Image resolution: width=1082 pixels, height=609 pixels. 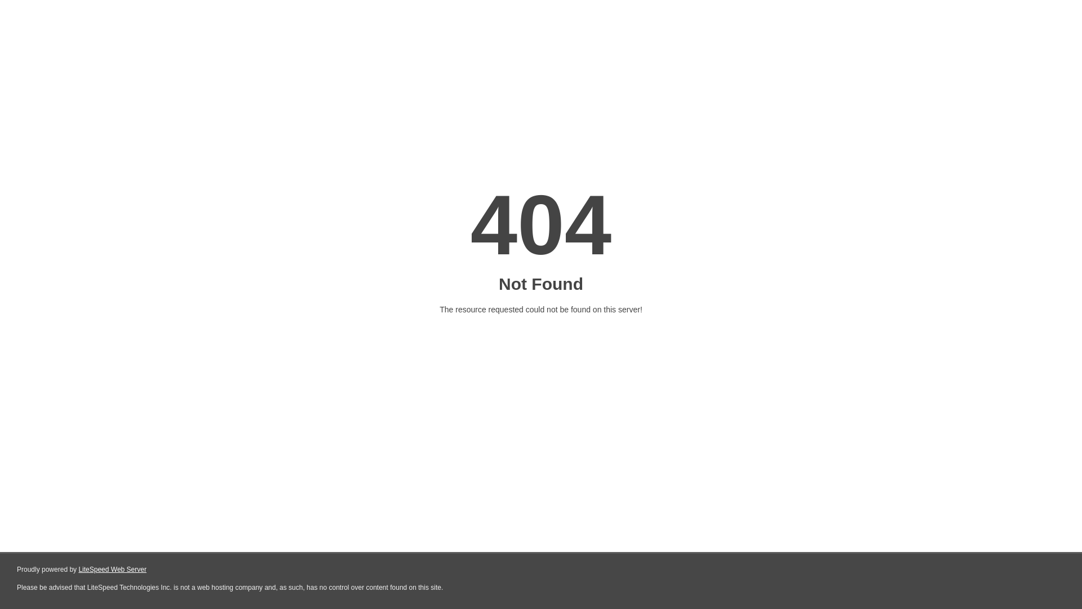 I want to click on LiteSpeed Web Server, so click(x=113, y=570).